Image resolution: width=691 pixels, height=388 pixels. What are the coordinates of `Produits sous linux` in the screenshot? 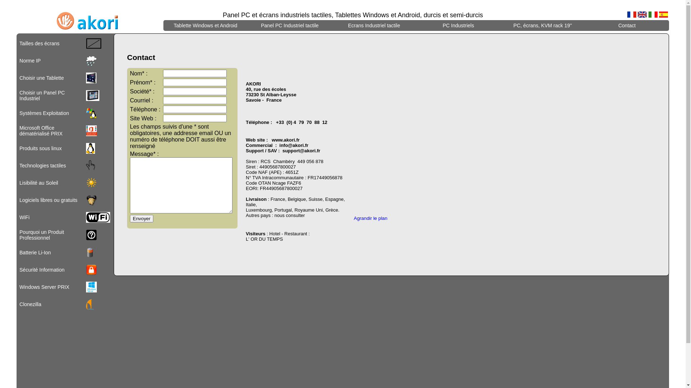 It's located at (41, 148).